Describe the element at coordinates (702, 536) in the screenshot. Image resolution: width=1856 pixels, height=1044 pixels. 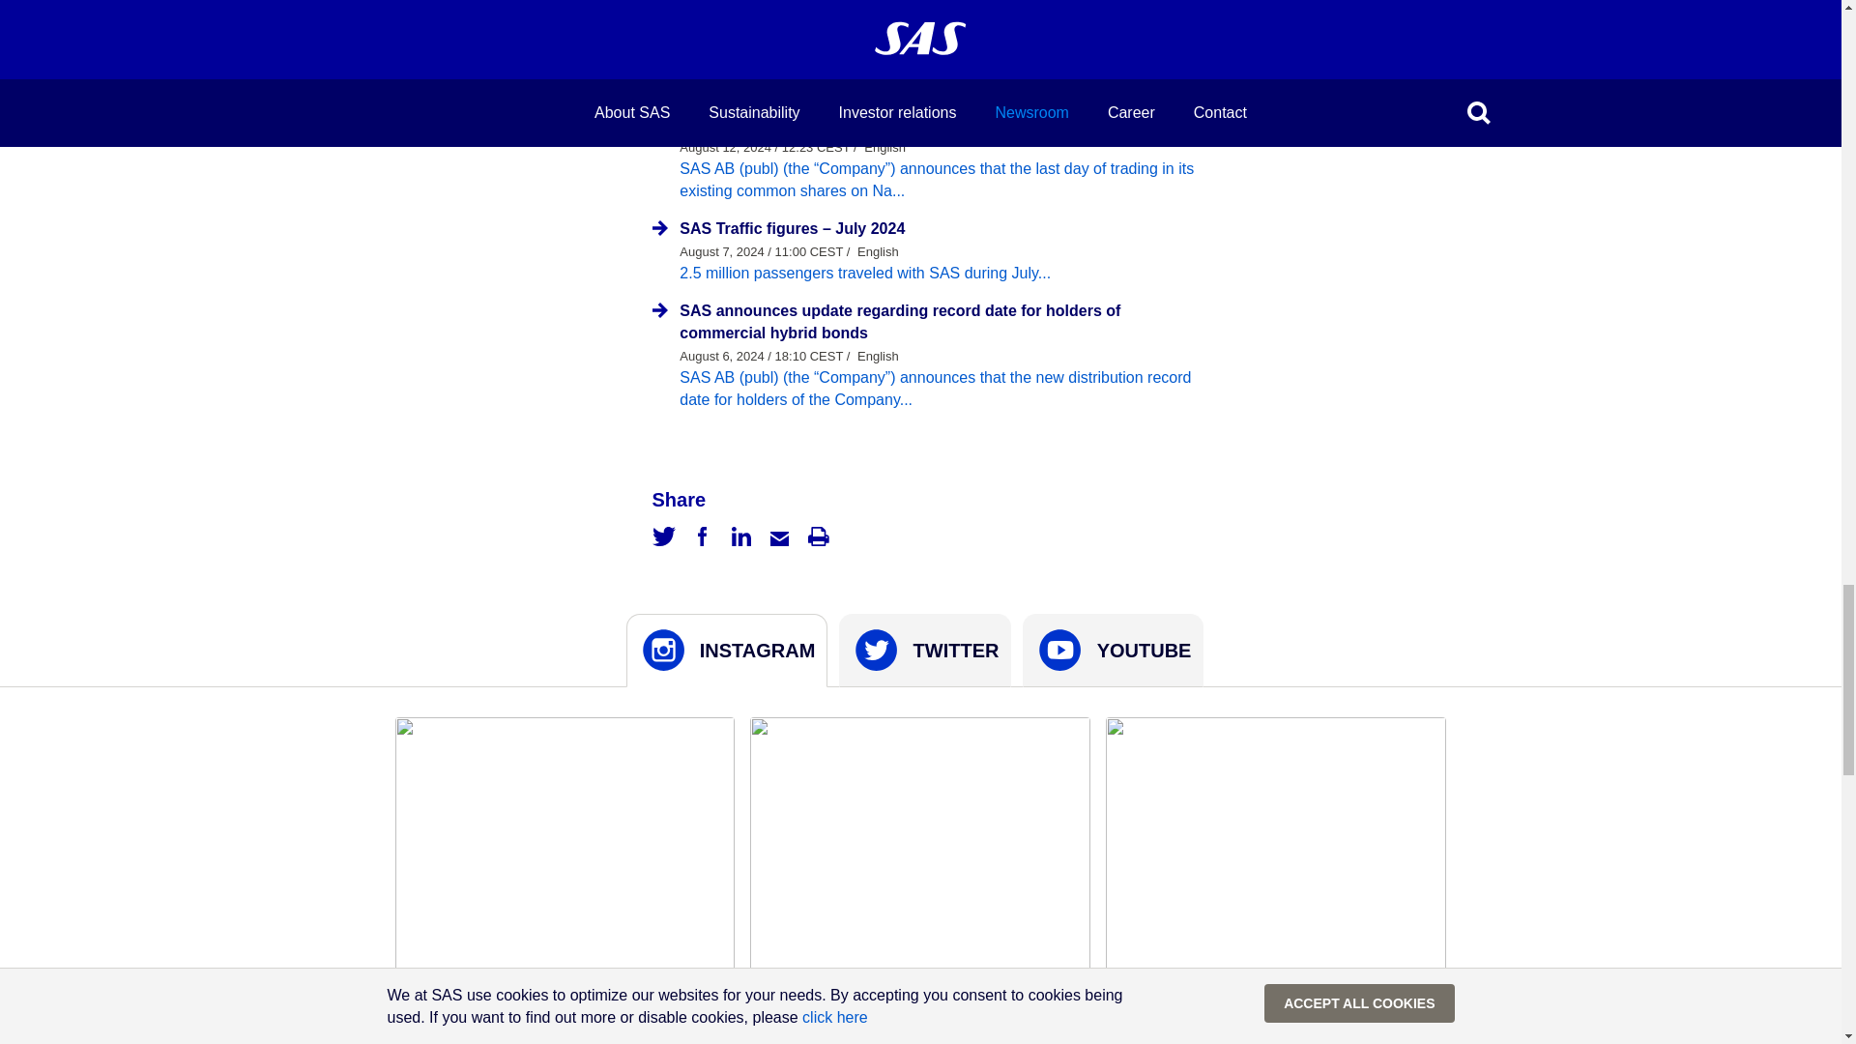
I see `Facebook` at that location.